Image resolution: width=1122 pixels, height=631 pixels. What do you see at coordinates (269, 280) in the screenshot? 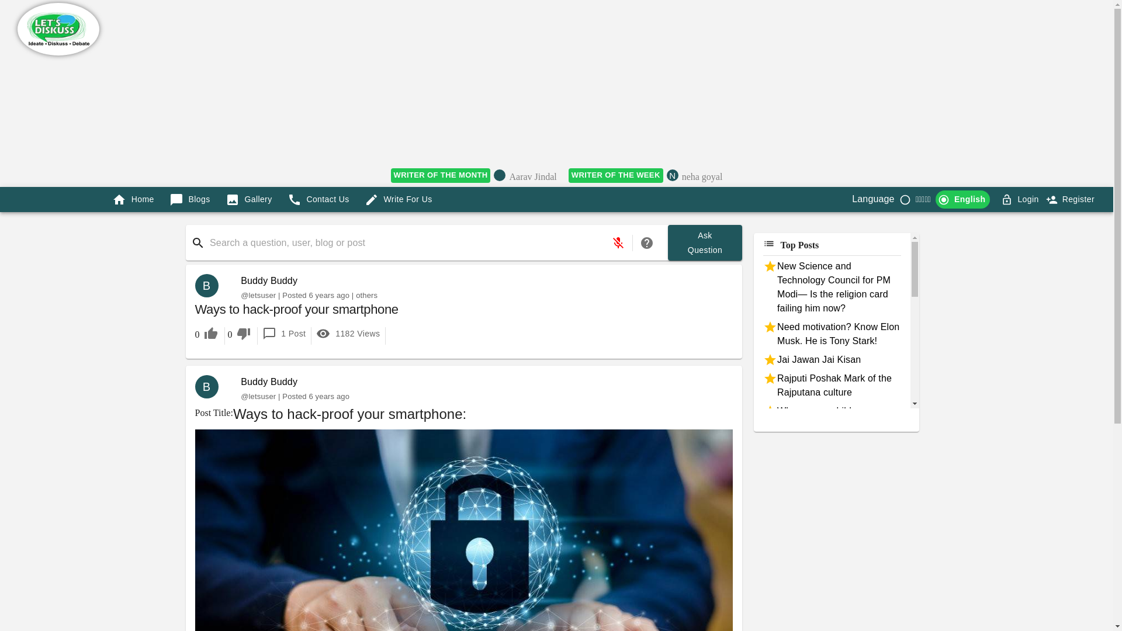
I see `Jai Jawan Jai Kisan` at bounding box center [269, 280].